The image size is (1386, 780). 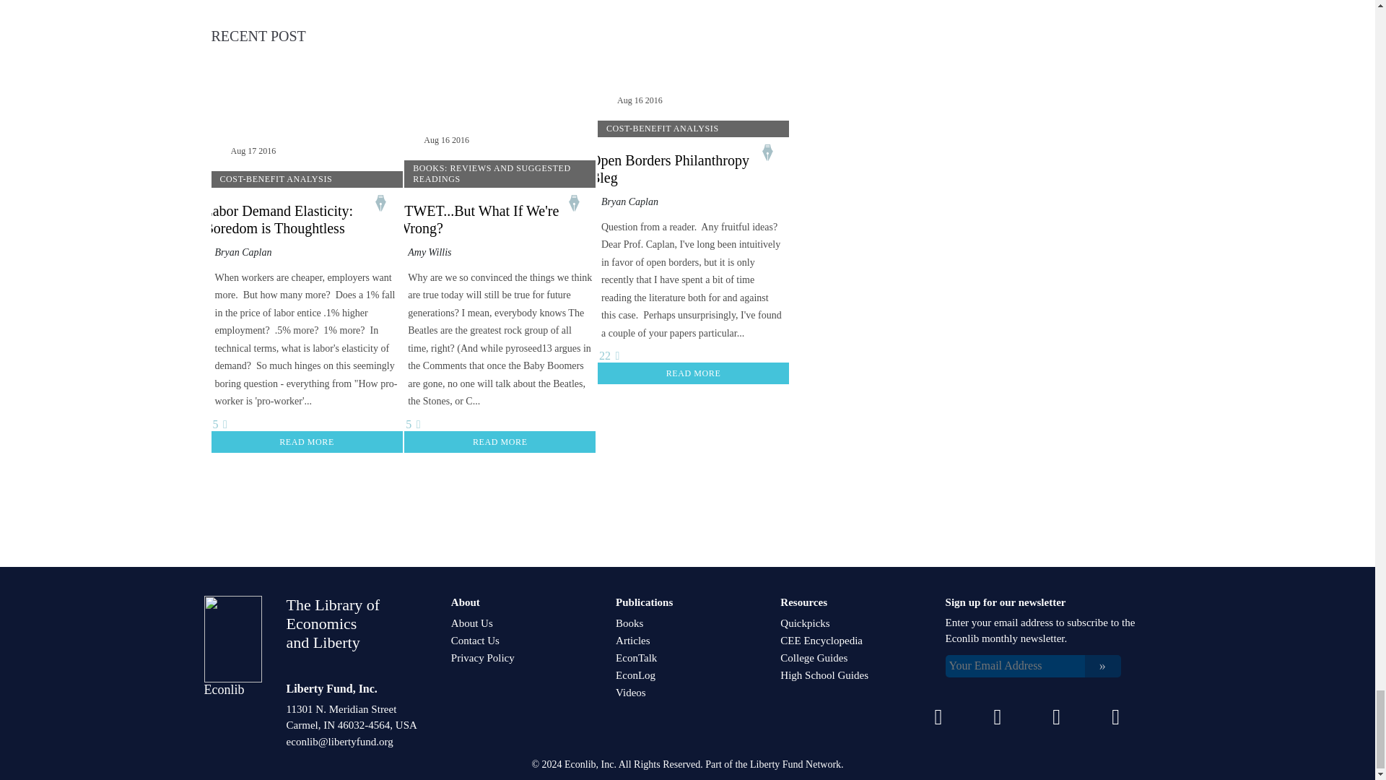 What do you see at coordinates (429, 253) in the screenshot?
I see `Amy Willis` at bounding box center [429, 253].